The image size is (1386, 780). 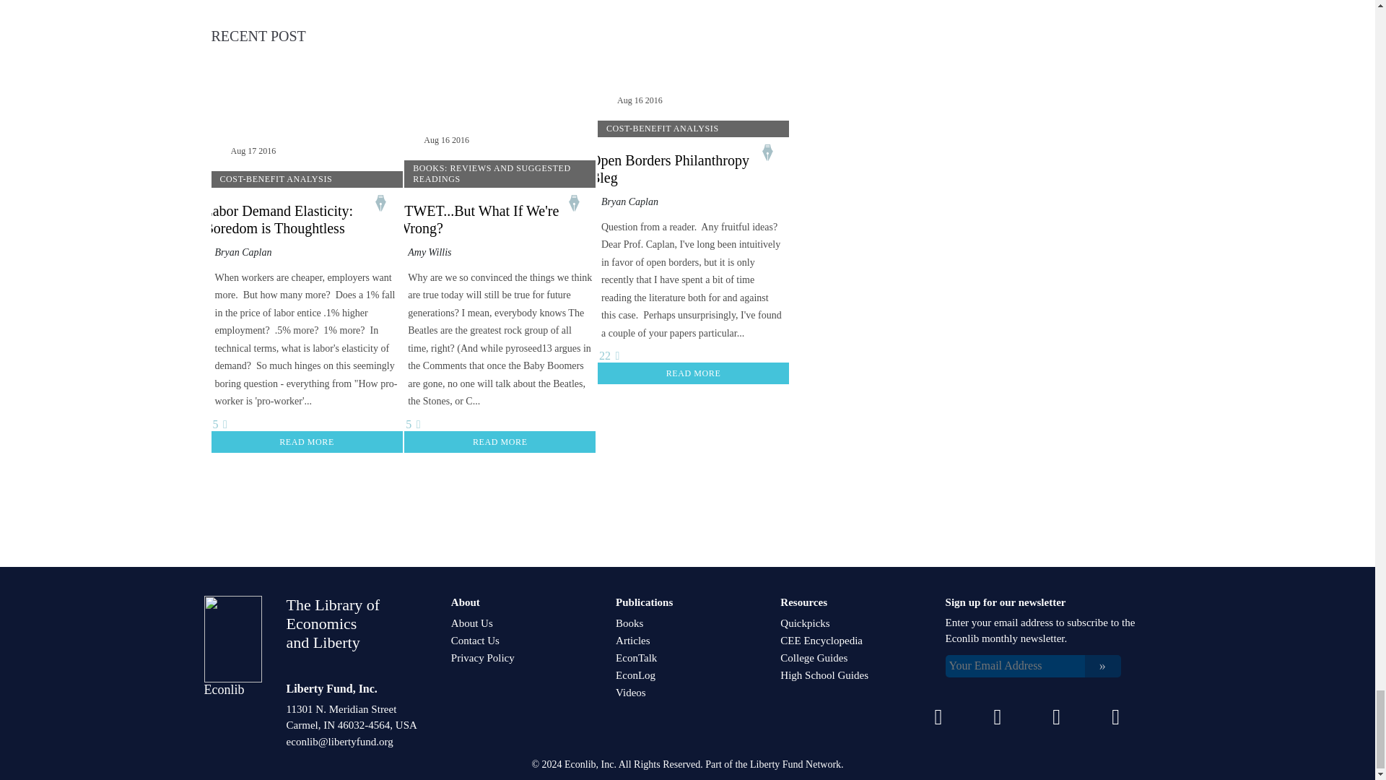 What do you see at coordinates (429, 253) in the screenshot?
I see `Amy Willis` at bounding box center [429, 253].